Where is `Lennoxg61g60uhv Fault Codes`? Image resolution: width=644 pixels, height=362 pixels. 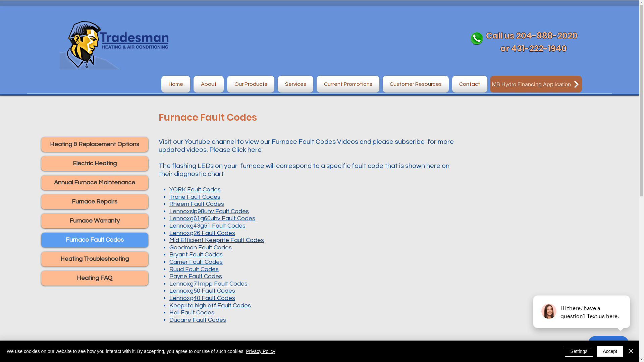 Lennoxg61g60uhv Fault Codes is located at coordinates (212, 219).